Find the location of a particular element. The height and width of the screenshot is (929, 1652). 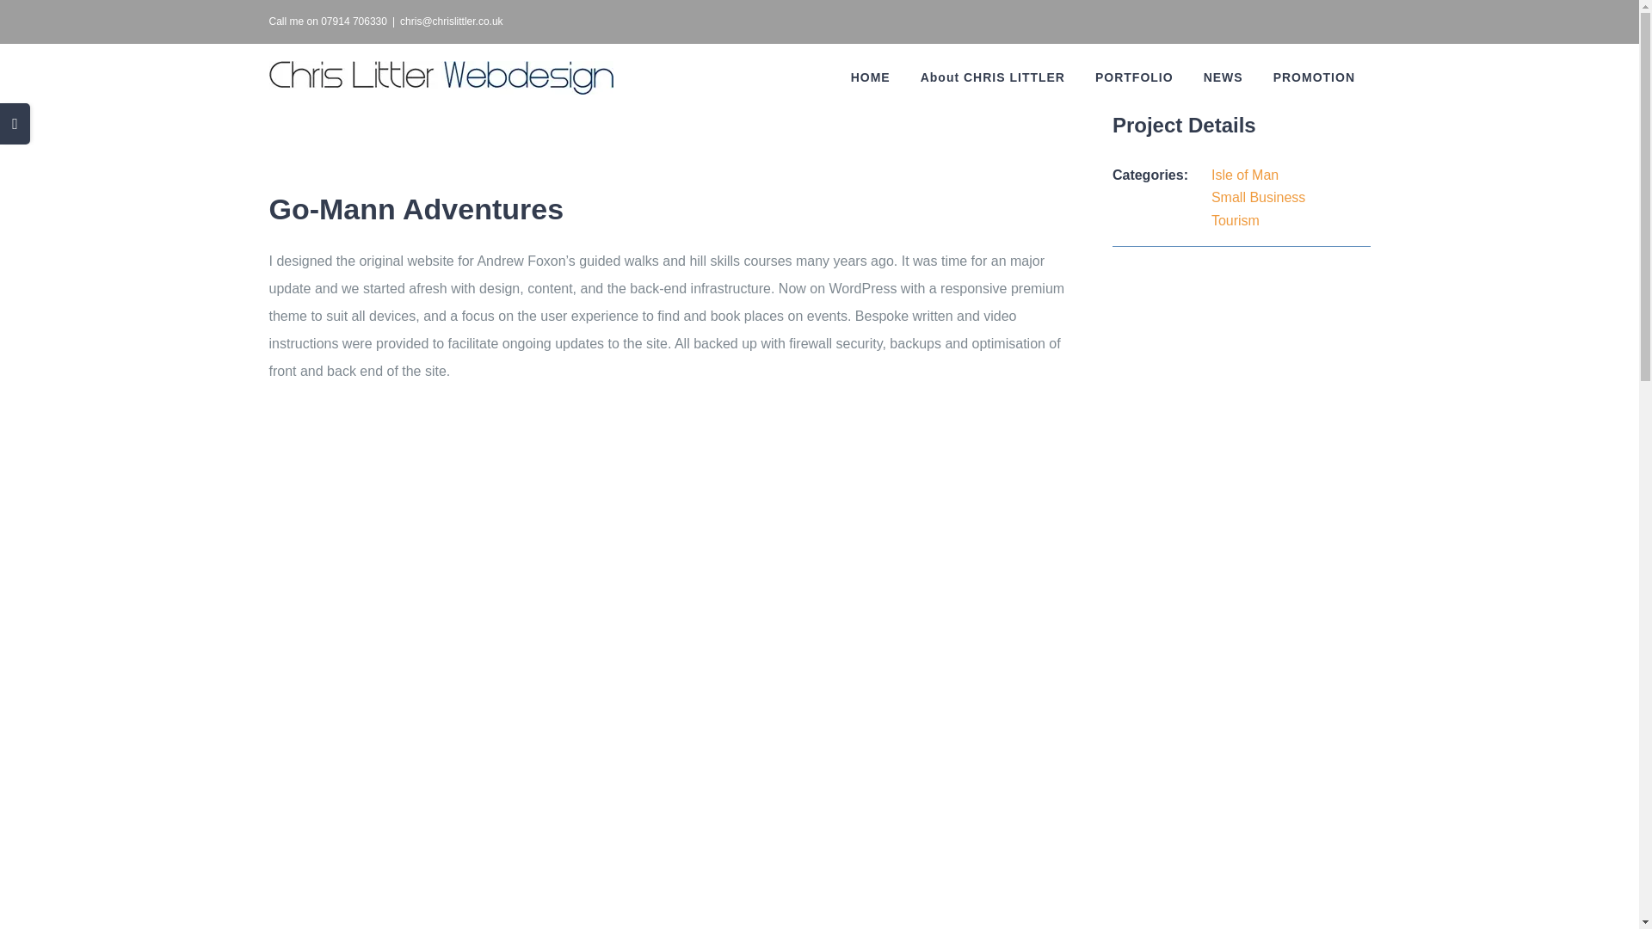

PORTFOLIO is located at coordinates (1134, 77).